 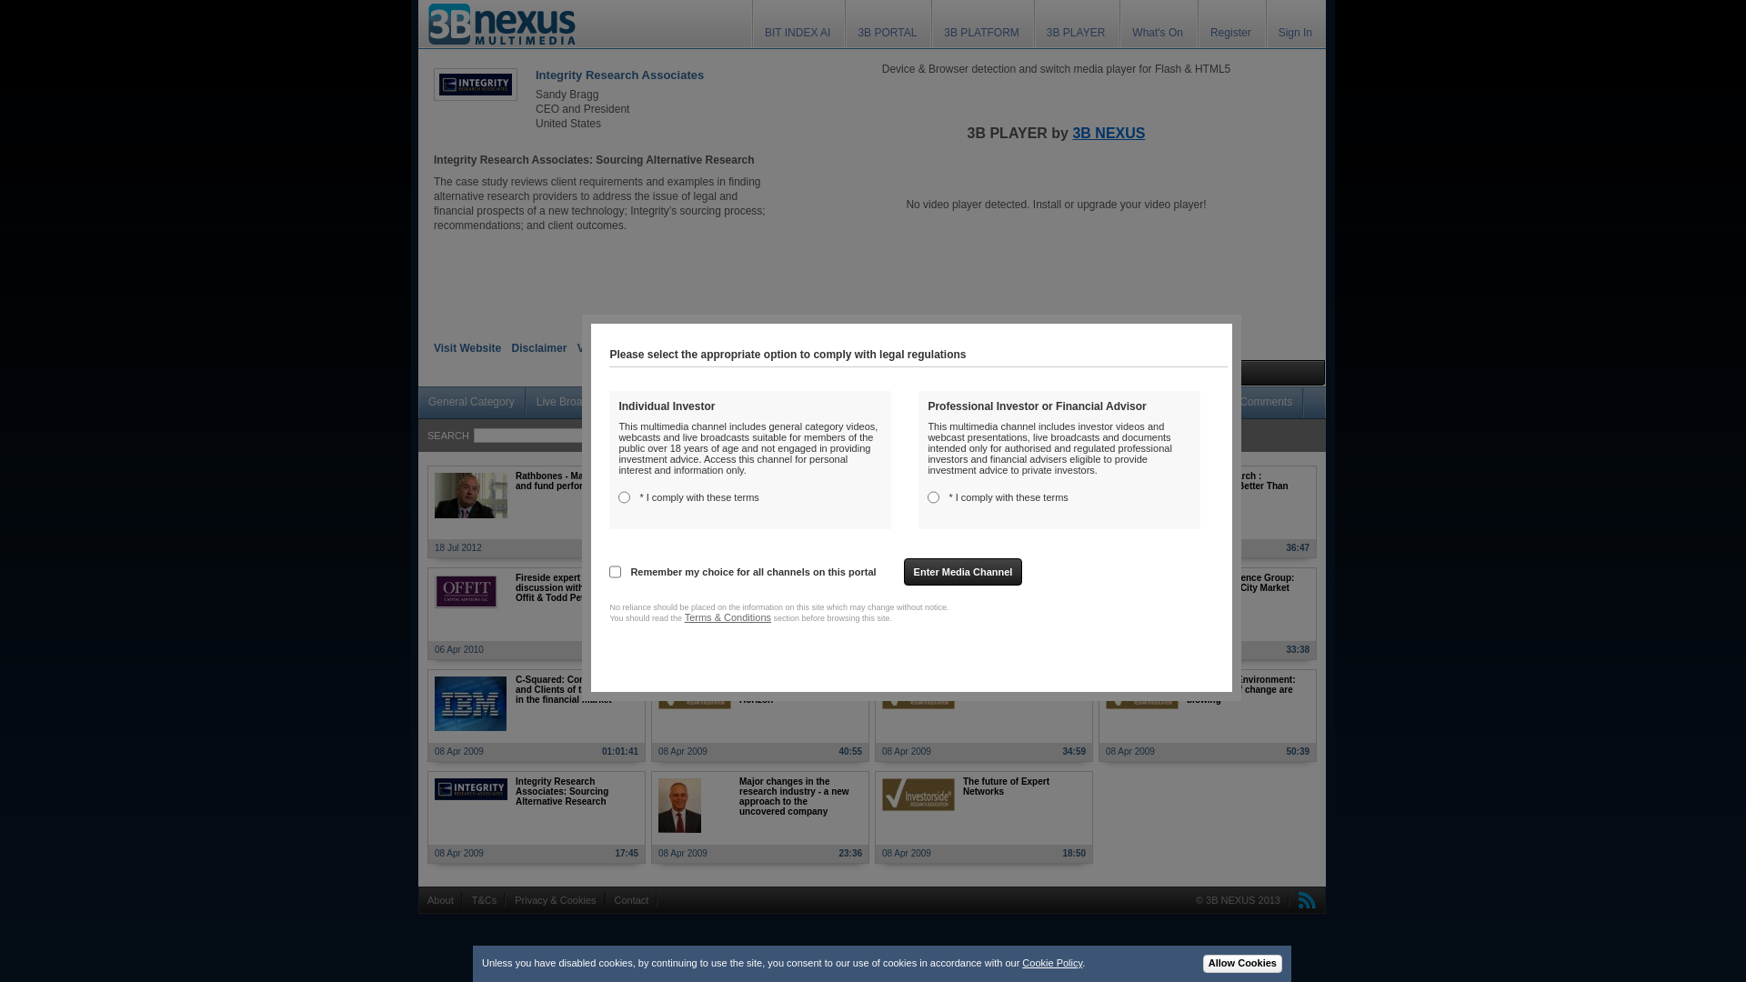 What do you see at coordinates (1259, 403) in the screenshot?
I see `All Comments` at bounding box center [1259, 403].